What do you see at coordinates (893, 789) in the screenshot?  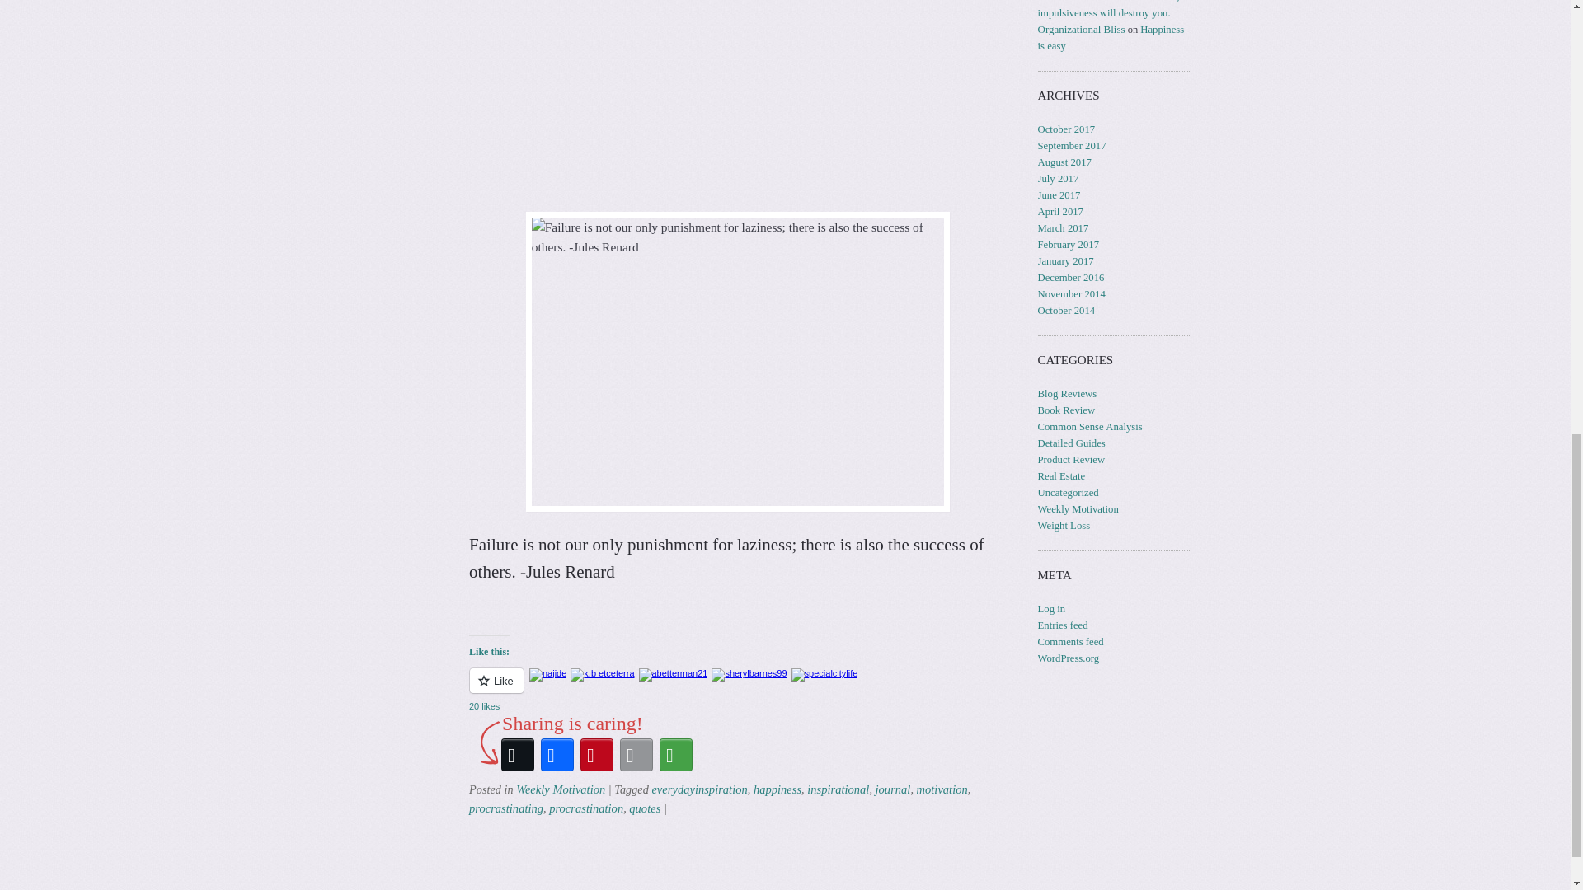 I see `journal` at bounding box center [893, 789].